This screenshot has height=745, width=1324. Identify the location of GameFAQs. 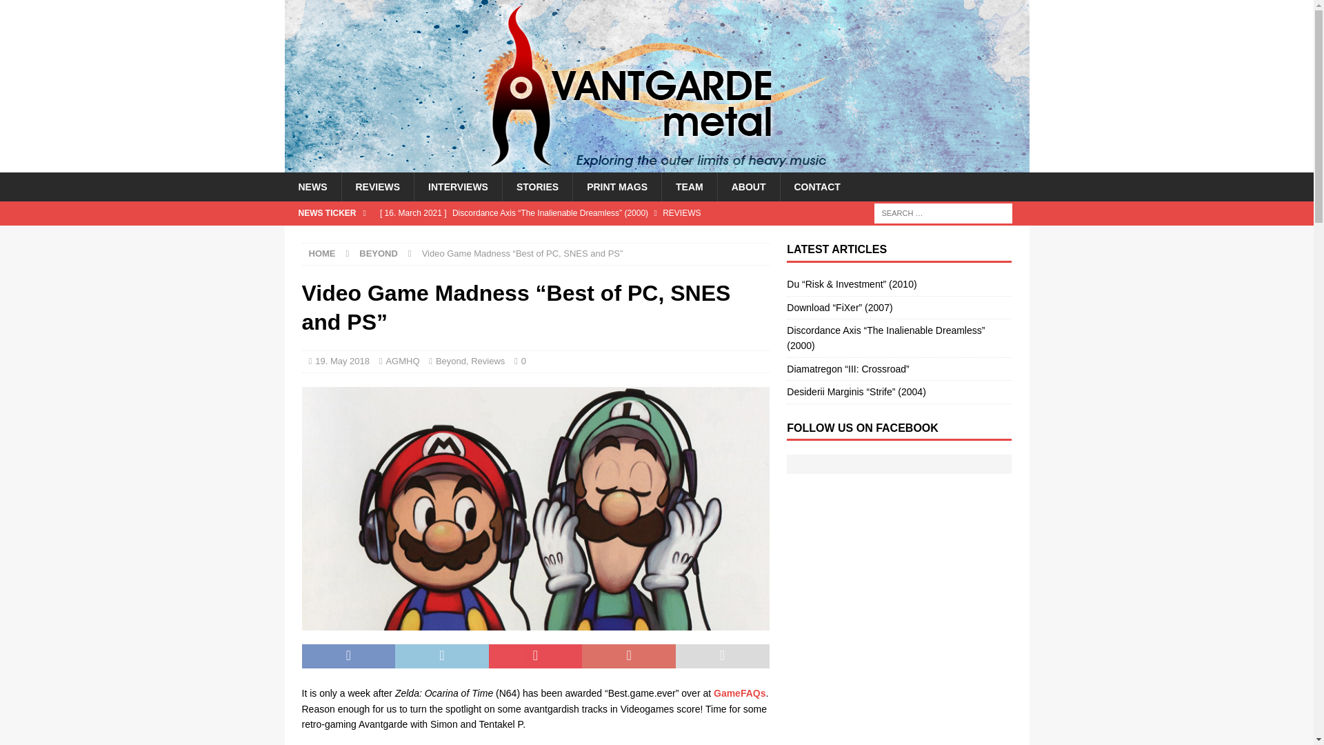
(739, 693).